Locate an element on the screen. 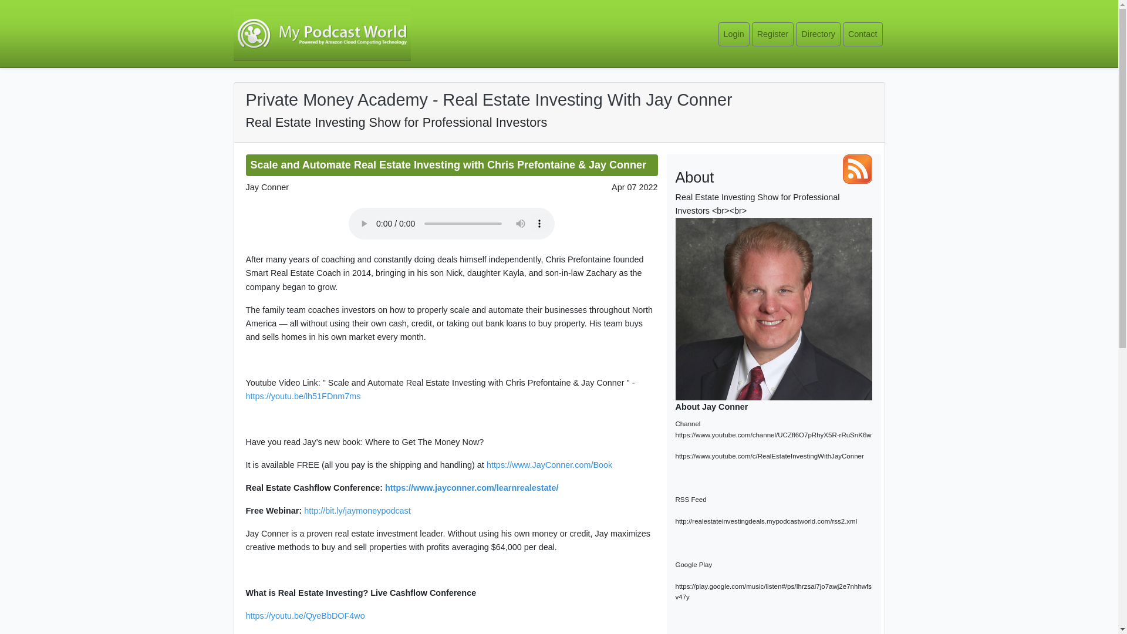 Image resolution: width=1127 pixels, height=634 pixels. Login is located at coordinates (734, 34).